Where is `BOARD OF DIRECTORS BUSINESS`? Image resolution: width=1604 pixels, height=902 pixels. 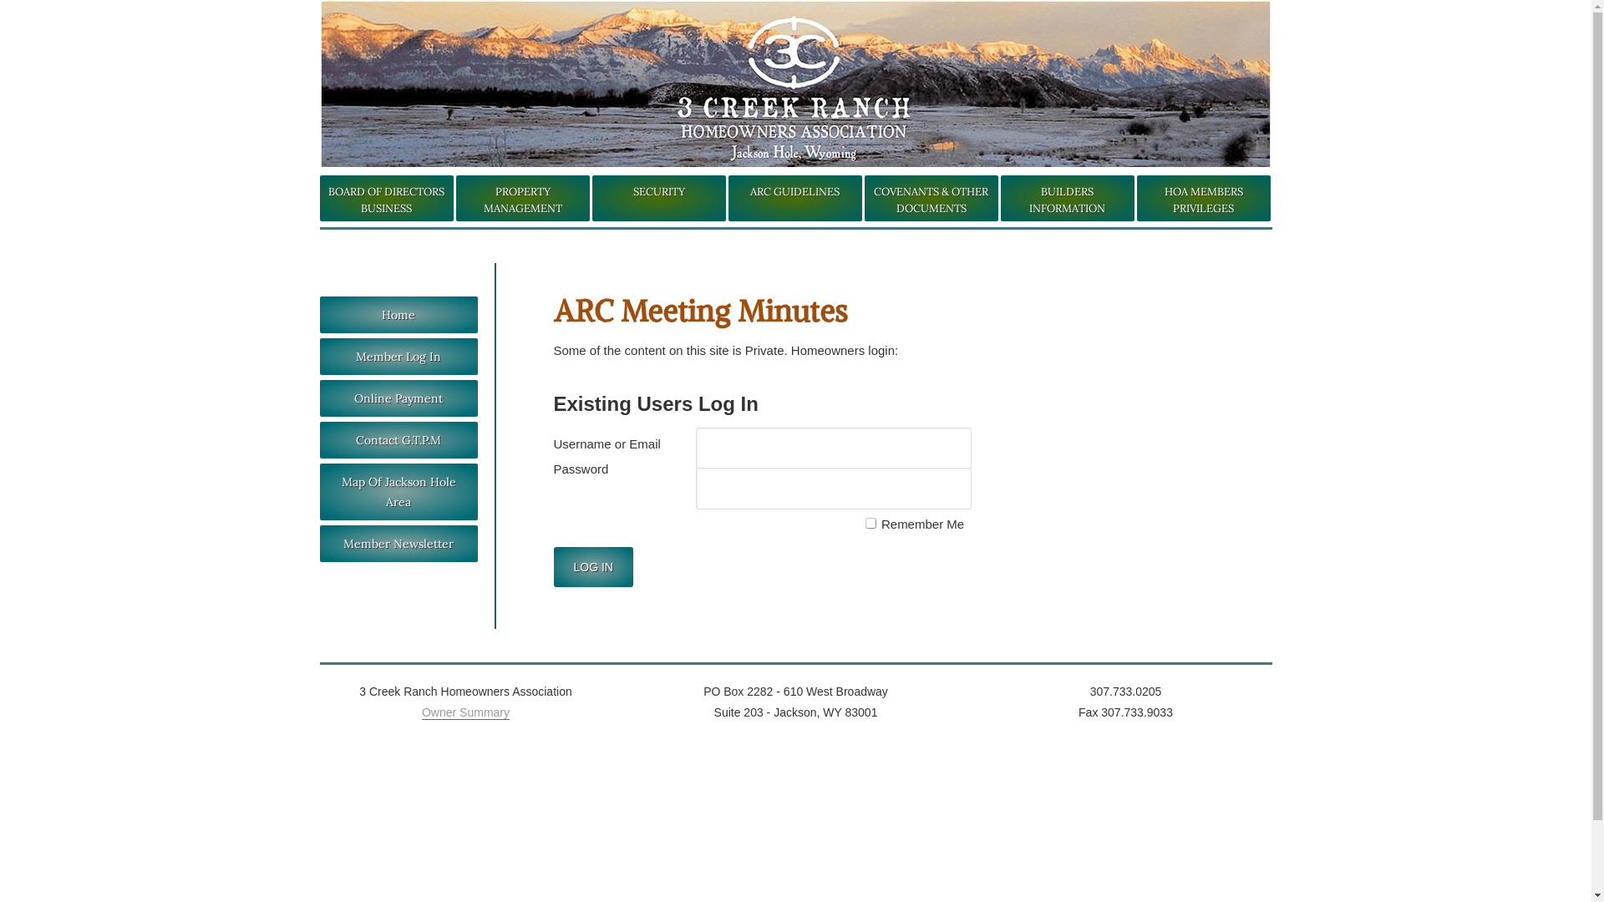
BOARD OF DIRECTORS BUSINESS is located at coordinates (386, 199).